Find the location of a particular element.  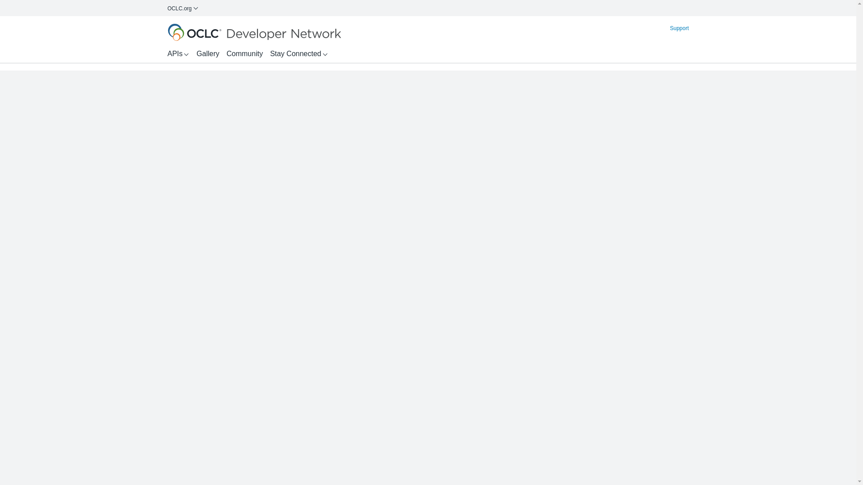

OCLC.org is located at coordinates (182, 8).